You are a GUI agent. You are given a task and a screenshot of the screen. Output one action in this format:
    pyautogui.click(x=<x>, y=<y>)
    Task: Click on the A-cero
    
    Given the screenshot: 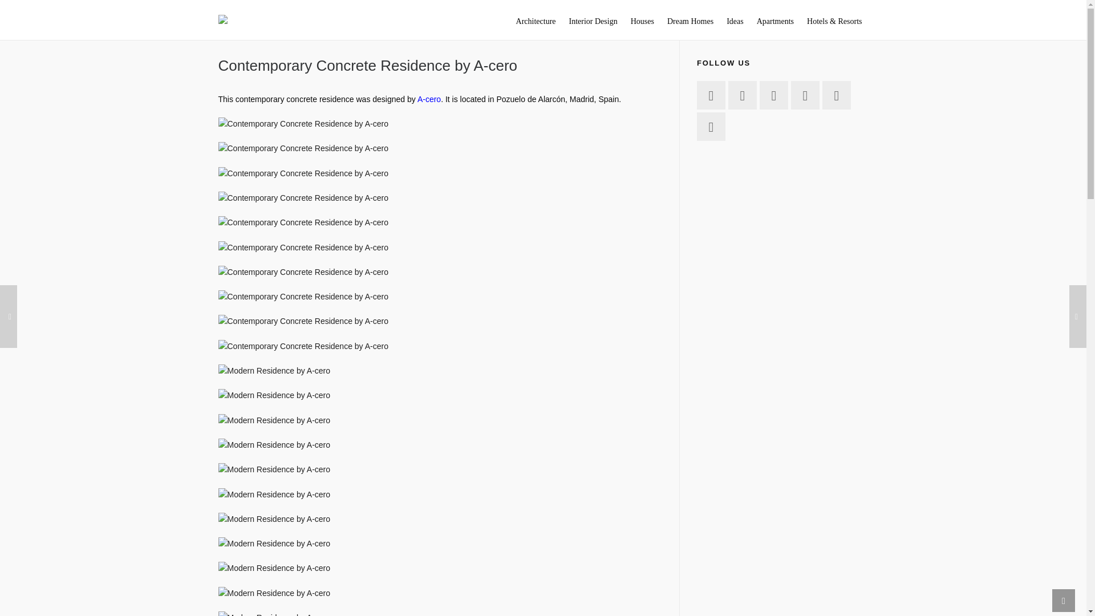 What is the action you would take?
    pyautogui.click(x=429, y=99)
    